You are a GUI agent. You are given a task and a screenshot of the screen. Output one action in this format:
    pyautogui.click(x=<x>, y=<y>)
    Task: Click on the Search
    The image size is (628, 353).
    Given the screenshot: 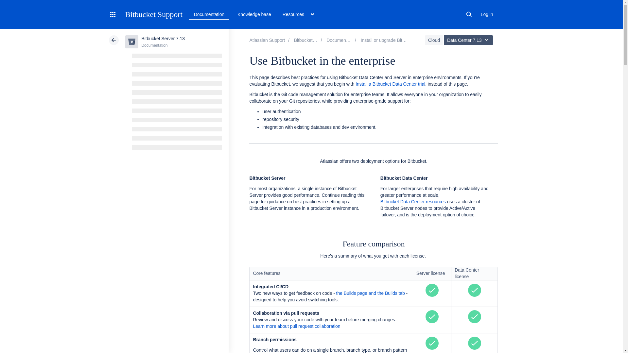 What is the action you would take?
    pyautogui.click(x=469, y=14)
    